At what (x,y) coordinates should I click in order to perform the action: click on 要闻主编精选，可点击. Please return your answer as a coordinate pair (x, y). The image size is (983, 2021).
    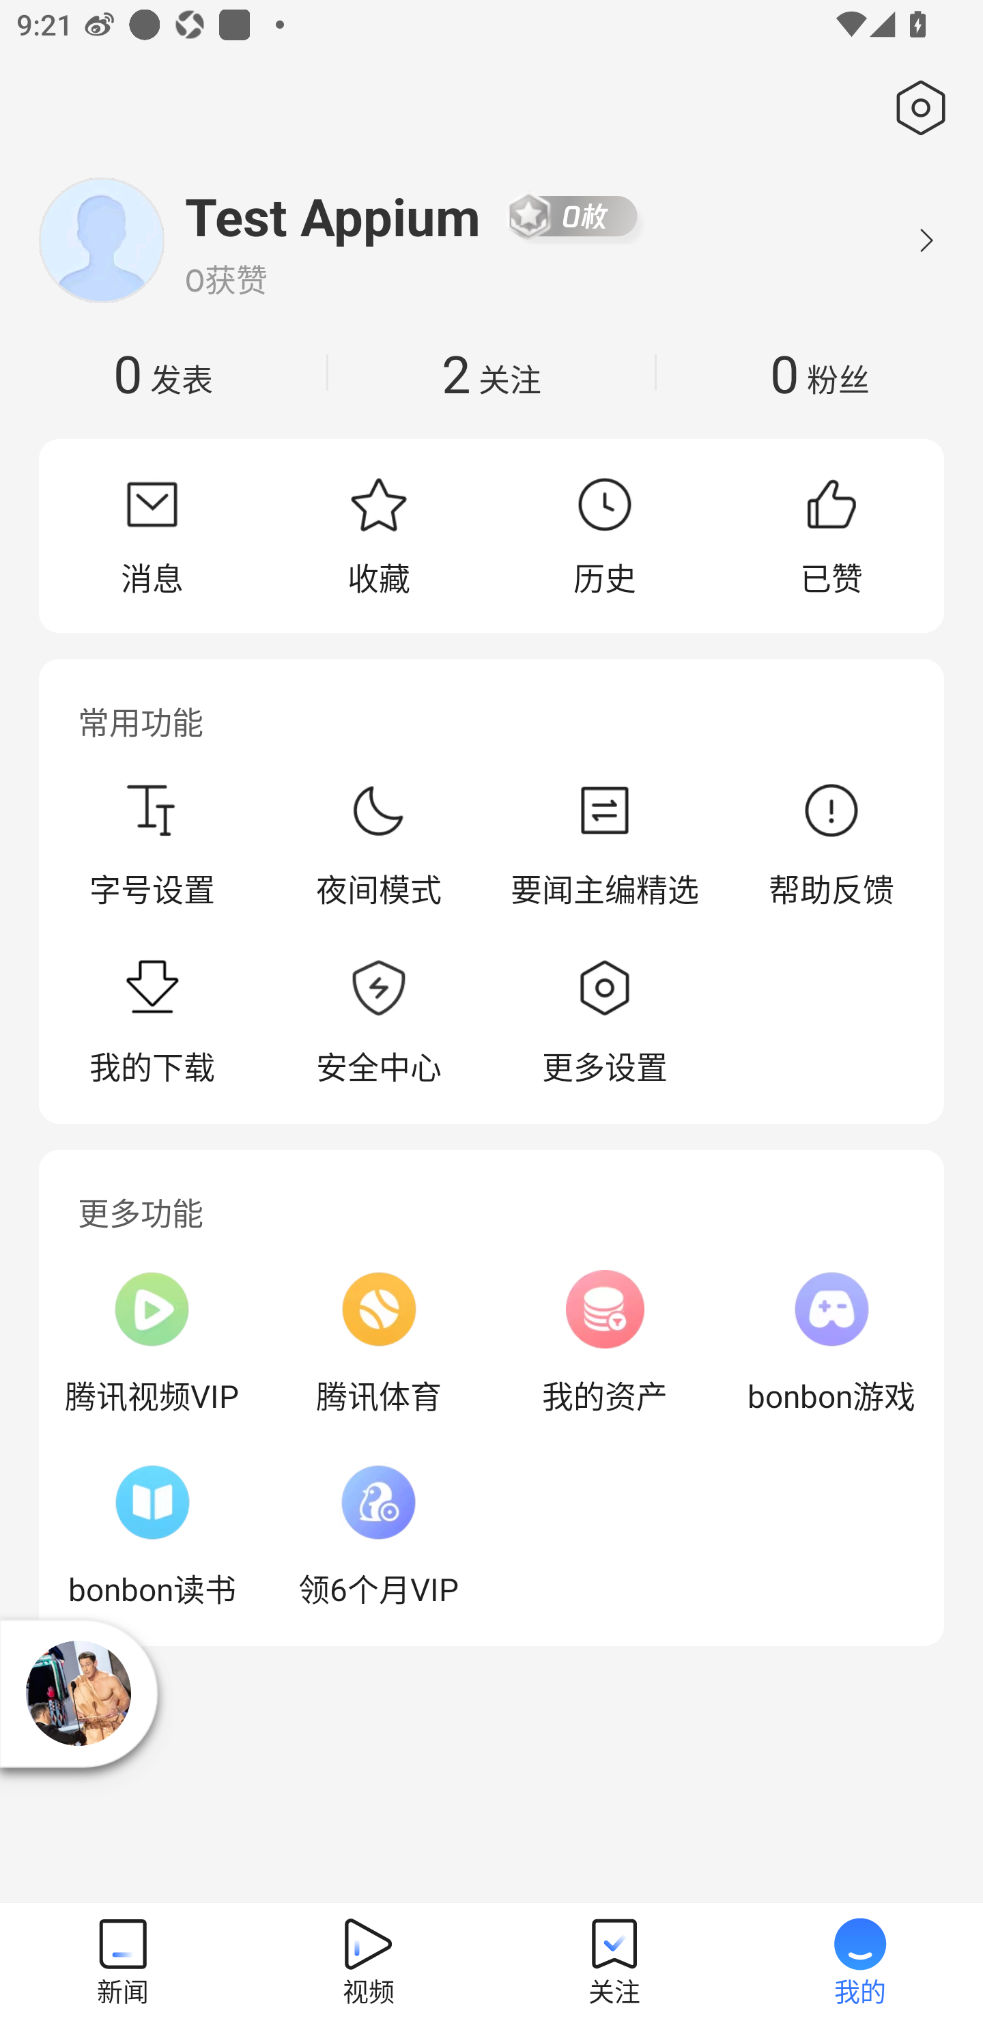
    Looking at the image, I should click on (605, 845).